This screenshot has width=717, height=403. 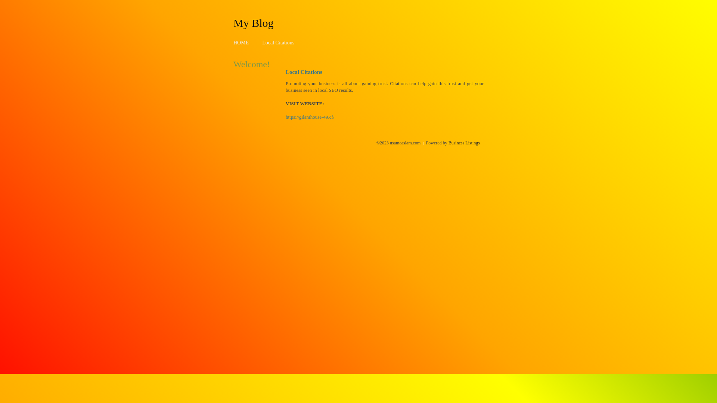 I want to click on HOME, so click(x=241, y=43).